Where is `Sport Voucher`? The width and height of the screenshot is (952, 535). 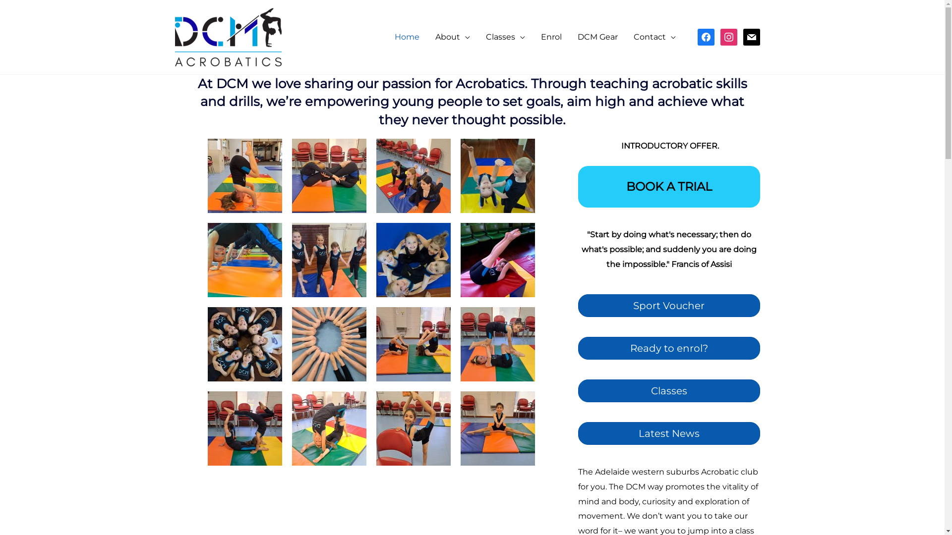 Sport Voucher is located at coordinates (669, 306).